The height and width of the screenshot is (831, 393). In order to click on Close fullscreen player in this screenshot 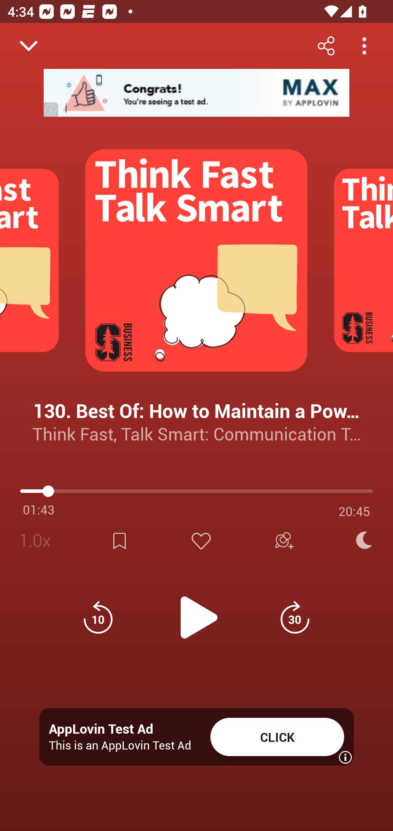, I will do `click(28, 46)`.